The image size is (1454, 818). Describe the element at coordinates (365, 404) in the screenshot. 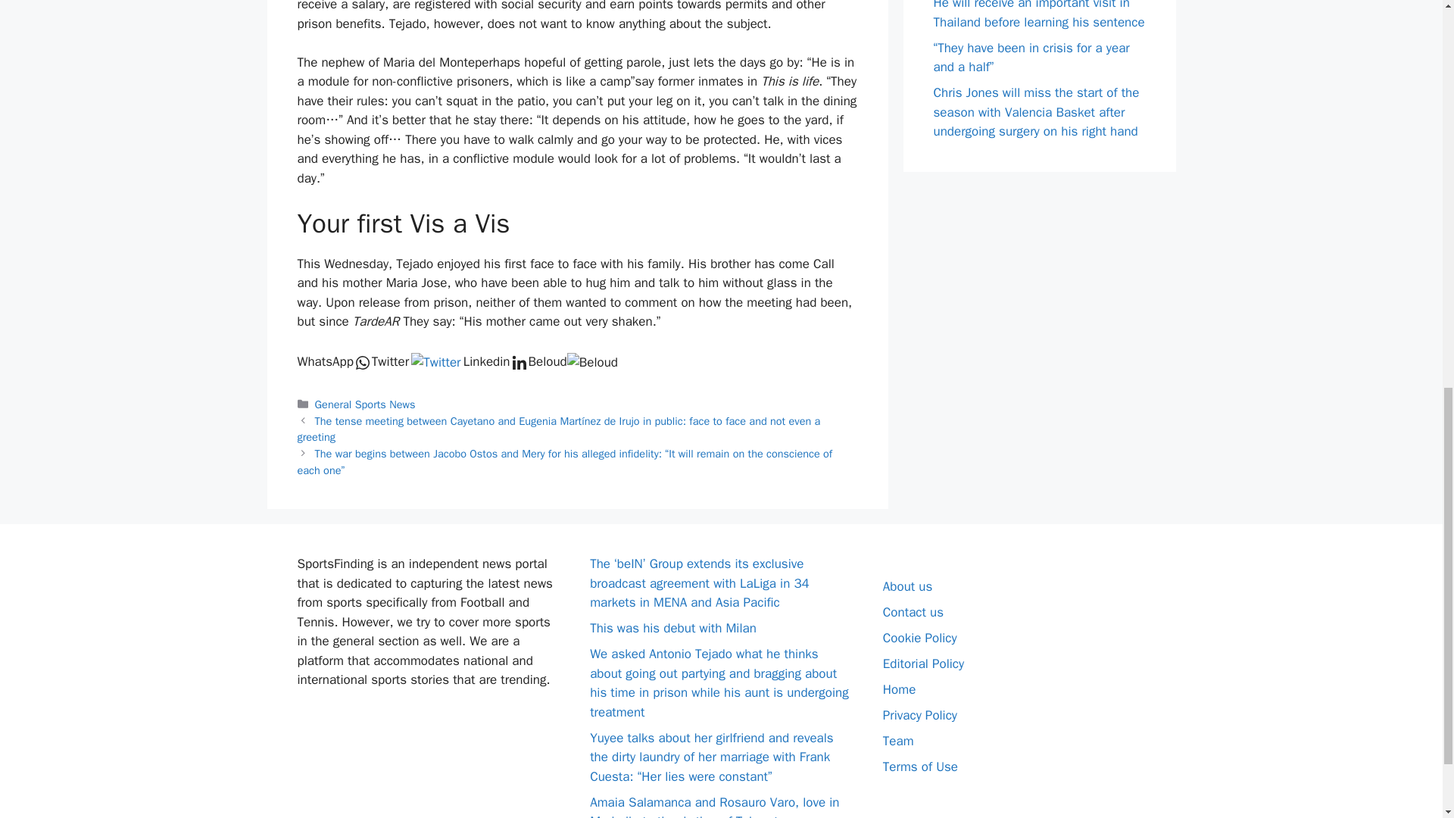

I see `General Sports News` at that location.